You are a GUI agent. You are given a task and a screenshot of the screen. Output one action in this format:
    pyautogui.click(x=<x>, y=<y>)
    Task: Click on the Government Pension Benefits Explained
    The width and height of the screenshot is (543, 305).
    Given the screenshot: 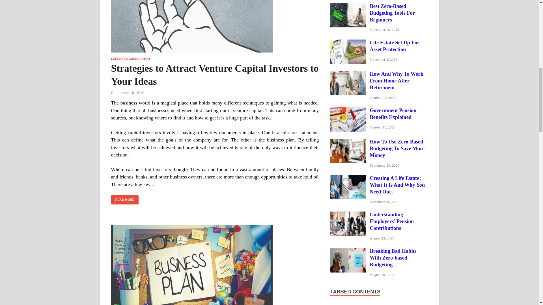 What is the action you would take?
    pyautogui.click(x=348, y=111)
    